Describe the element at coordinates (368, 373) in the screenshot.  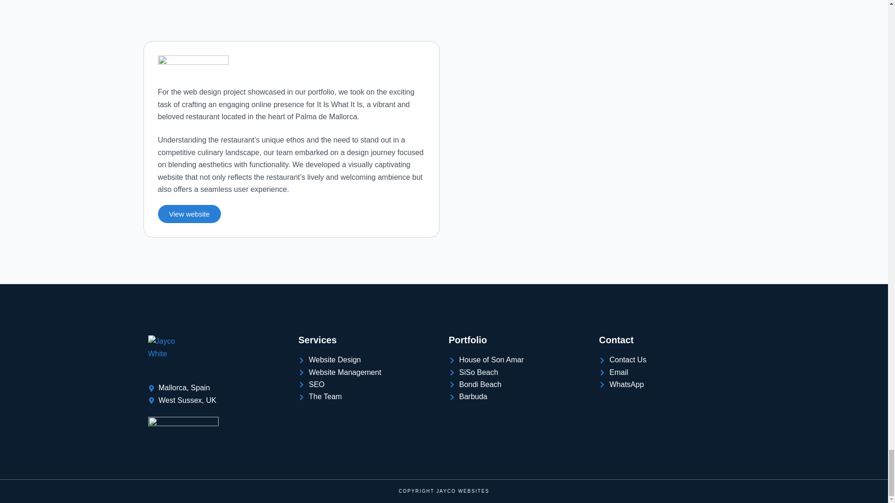
I see `Website Management` at that location.